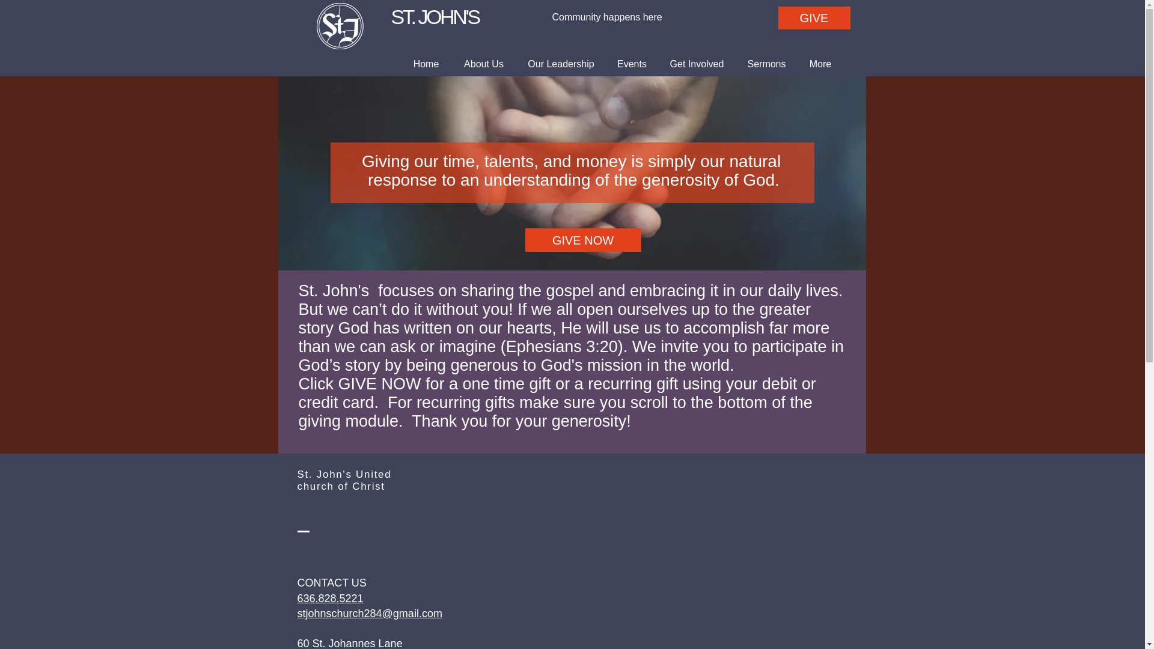  I want to click on About Us, so click(814, 17).